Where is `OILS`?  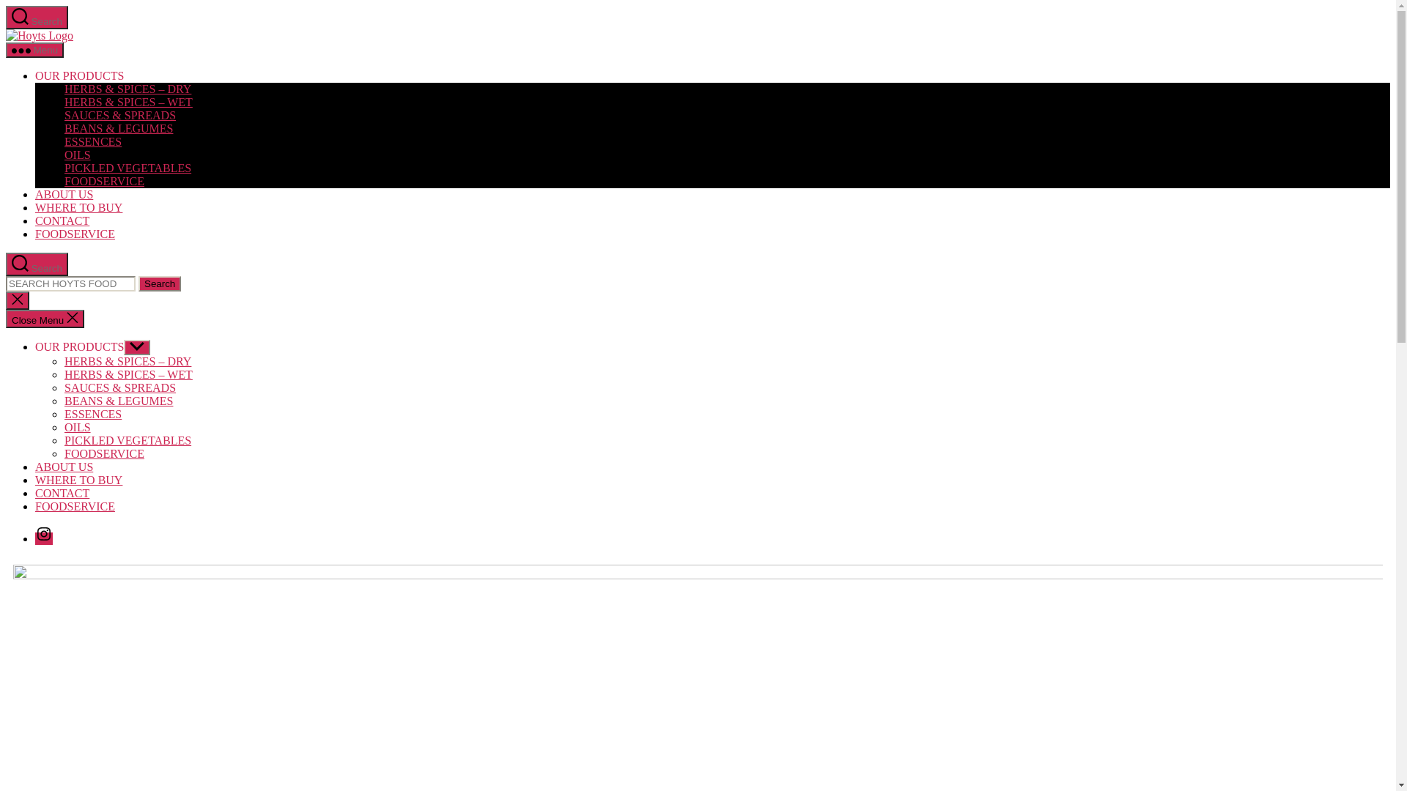
OILS is located at coordinates (78, 428).